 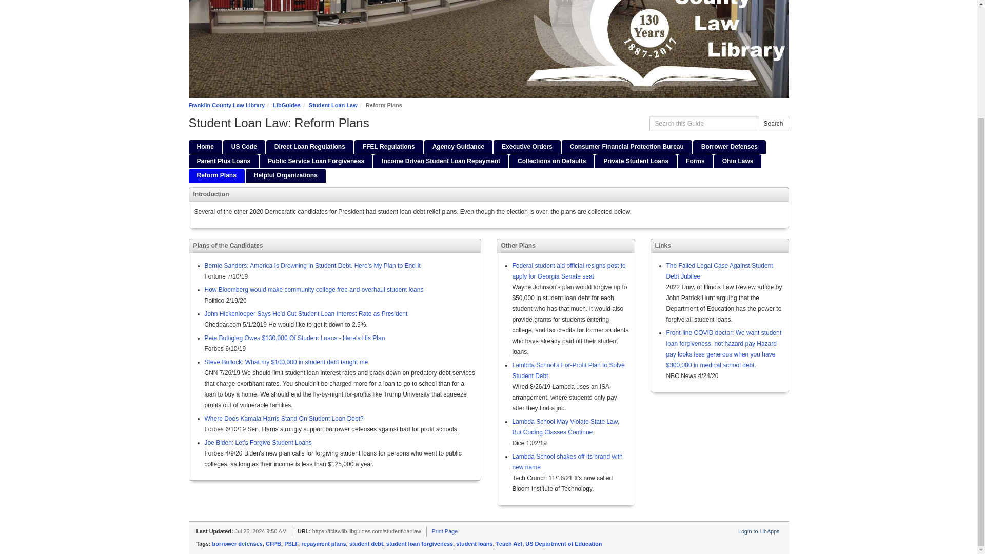 What do you see at coordinates (526, 147) in the screenshot?
I see `Executive Orders` at bounding box center [526, 147].